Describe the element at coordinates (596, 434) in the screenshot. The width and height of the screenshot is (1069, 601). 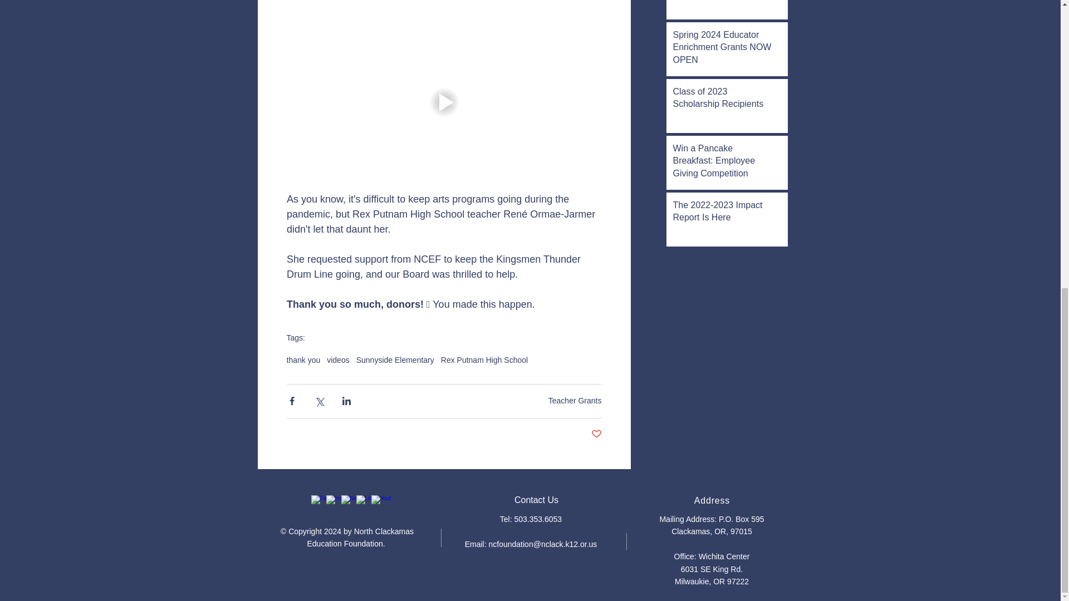
I see `Post not marked as liked` at that location.